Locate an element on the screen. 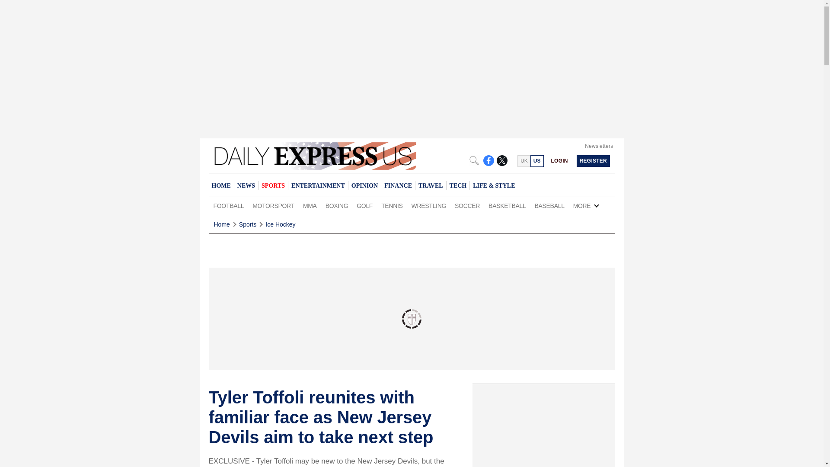 Image resolution: width=830 pixels, height=467 pixels. FOOTBALL is located at coordinates (228, 206).